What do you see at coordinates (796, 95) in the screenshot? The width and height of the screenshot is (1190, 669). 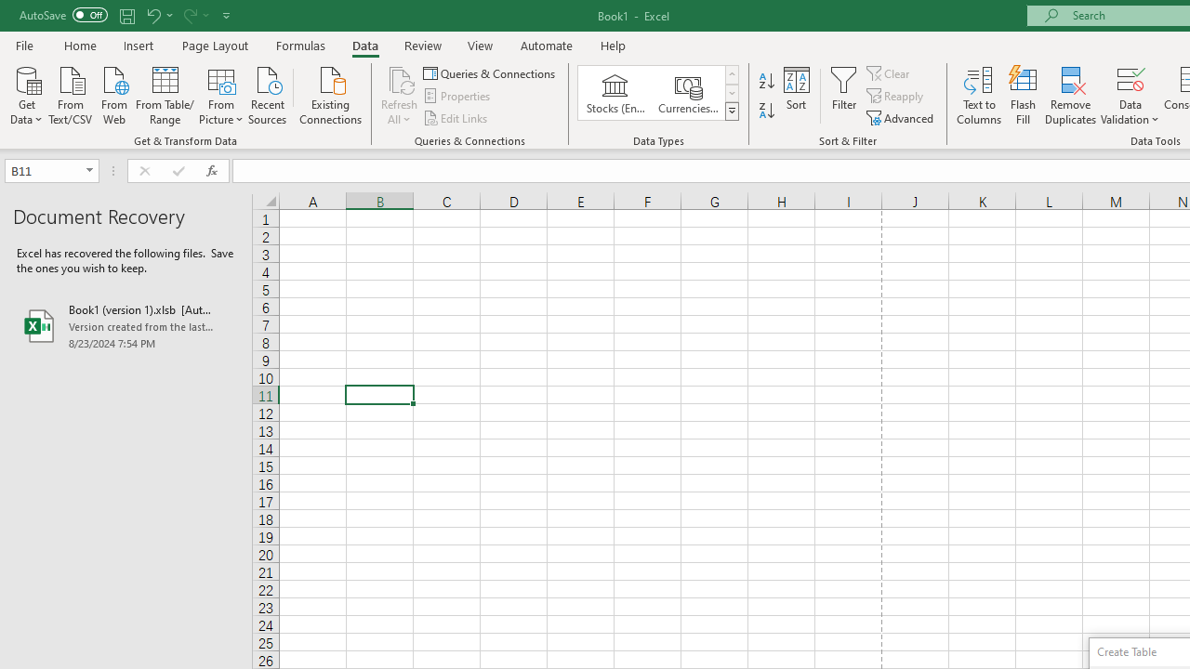 I see `Sort...` at bounding box center [796, 95].